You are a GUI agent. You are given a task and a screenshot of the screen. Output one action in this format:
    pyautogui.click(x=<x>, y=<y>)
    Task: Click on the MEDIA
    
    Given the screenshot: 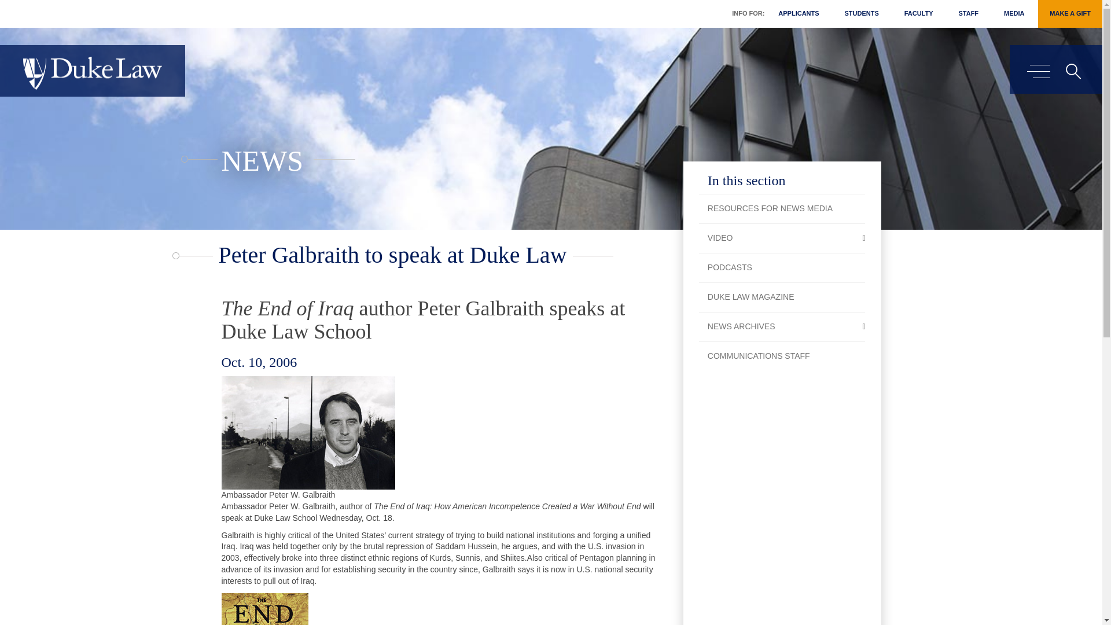 What is the action you would take?
    pyautogui.click(x=1014, y=14)
    